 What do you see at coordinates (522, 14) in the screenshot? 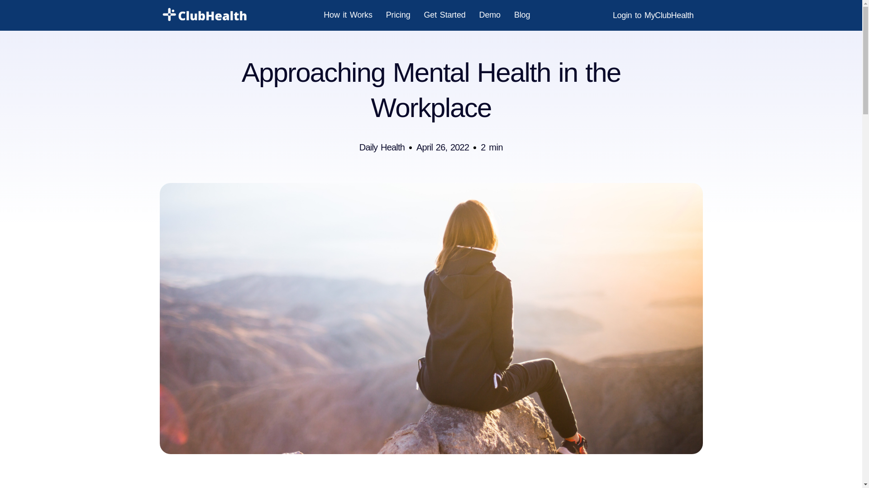
I see `Blog` at bounding box center [522, 14].